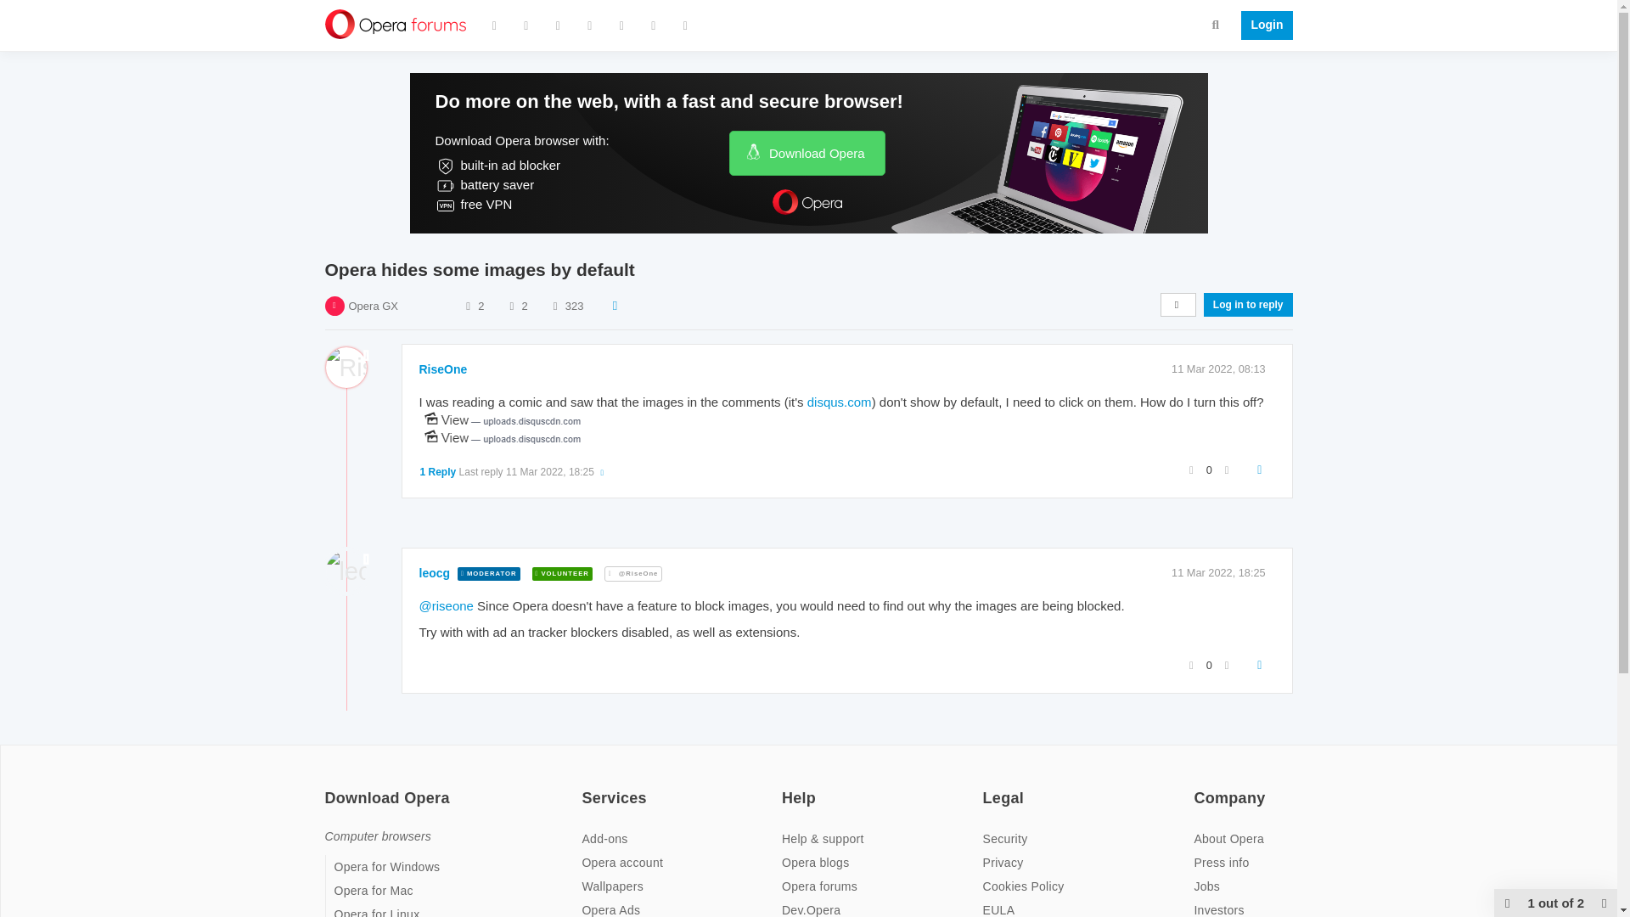 The width and height of the screenshot is (1630, 917). What do you see at coordinates (807, 153) in the screenshot?
I see `Download Opera` at bounding box center [807, 153].